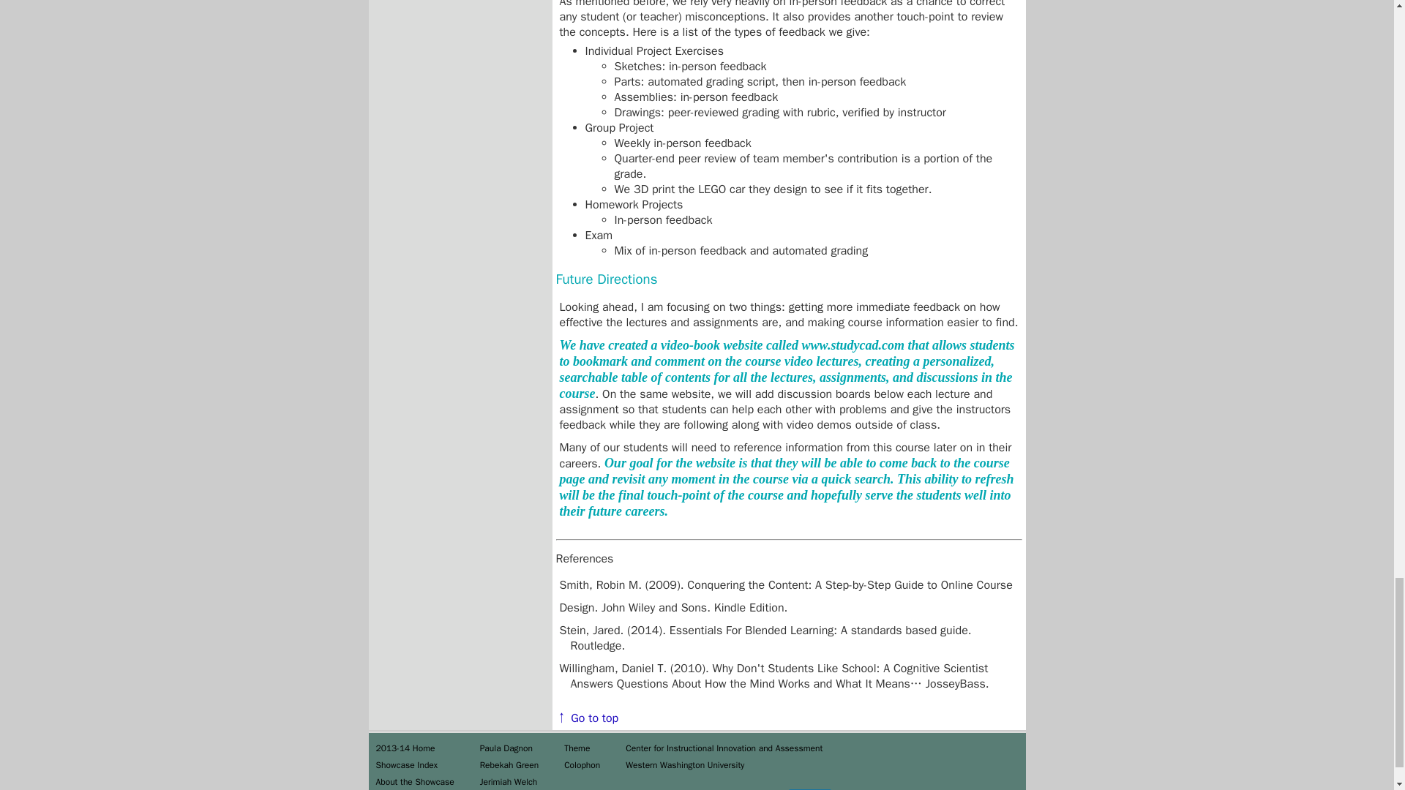  What do you see at coordinates (407, 765) in the screenshot?
I see `Showcase Index` at bounding box center [407, 765].